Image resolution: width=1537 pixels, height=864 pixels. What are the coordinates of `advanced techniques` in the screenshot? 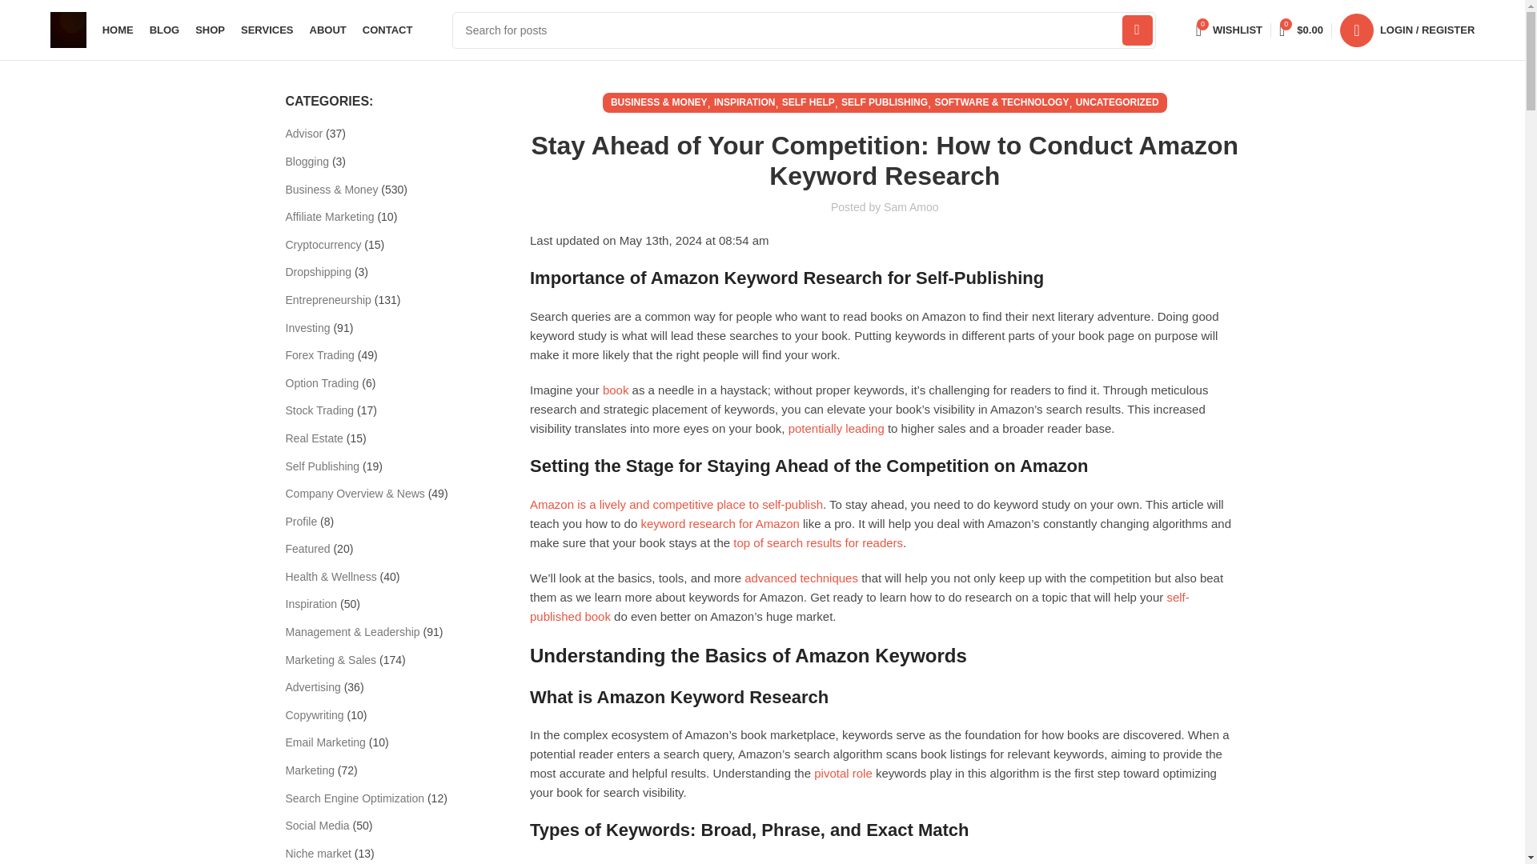 It's located at (801, 578).